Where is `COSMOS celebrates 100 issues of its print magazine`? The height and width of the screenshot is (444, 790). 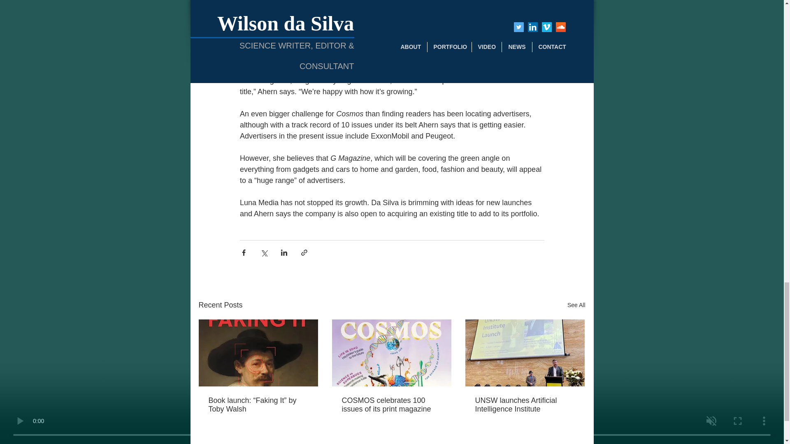
COSMOS celebrates 100 issues of its print magazine is located at coordinates (391, 405).